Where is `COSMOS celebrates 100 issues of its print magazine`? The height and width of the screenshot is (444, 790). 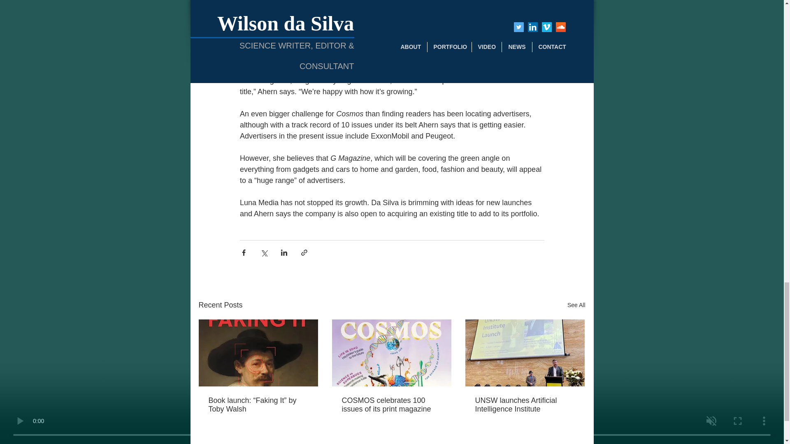
COSMOS celebrates 100 issues of its print magazine is located at coordinates (391, 405).